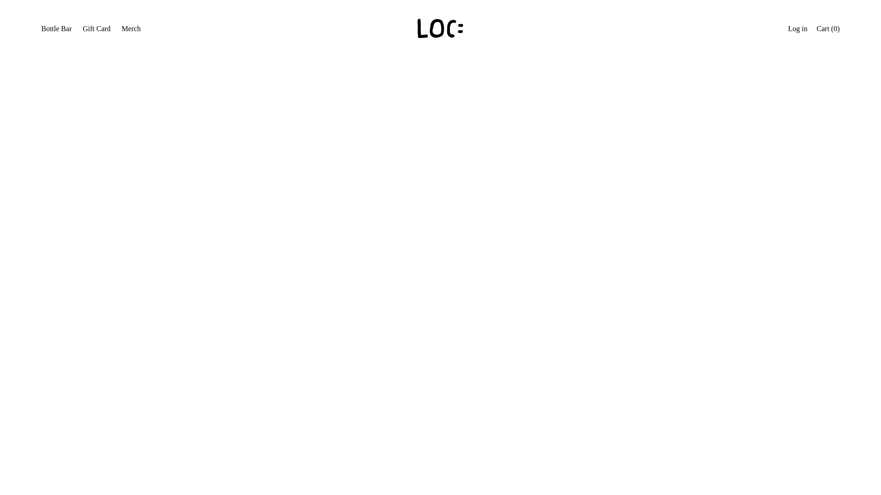  What do you see at coordinates (60, 173) in the screenshot?
I see `Merch` at bounding box center [60, 173].